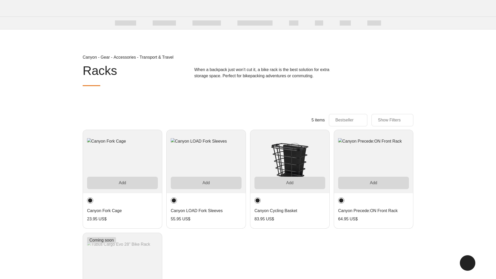 This screenshot has width=496, height=279. Describe the element at coordinates (276, 211) in the screenshot. I see `Canyon Cycling Basket` at that location.